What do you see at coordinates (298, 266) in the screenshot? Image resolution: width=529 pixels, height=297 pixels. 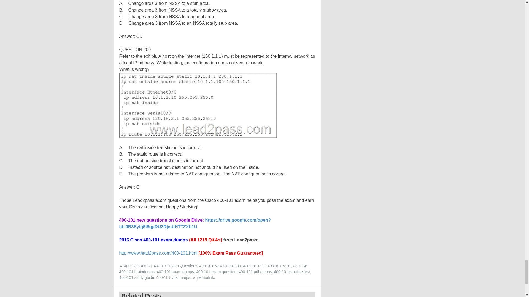 I see `Cisco` at bounding box center [298, 266].